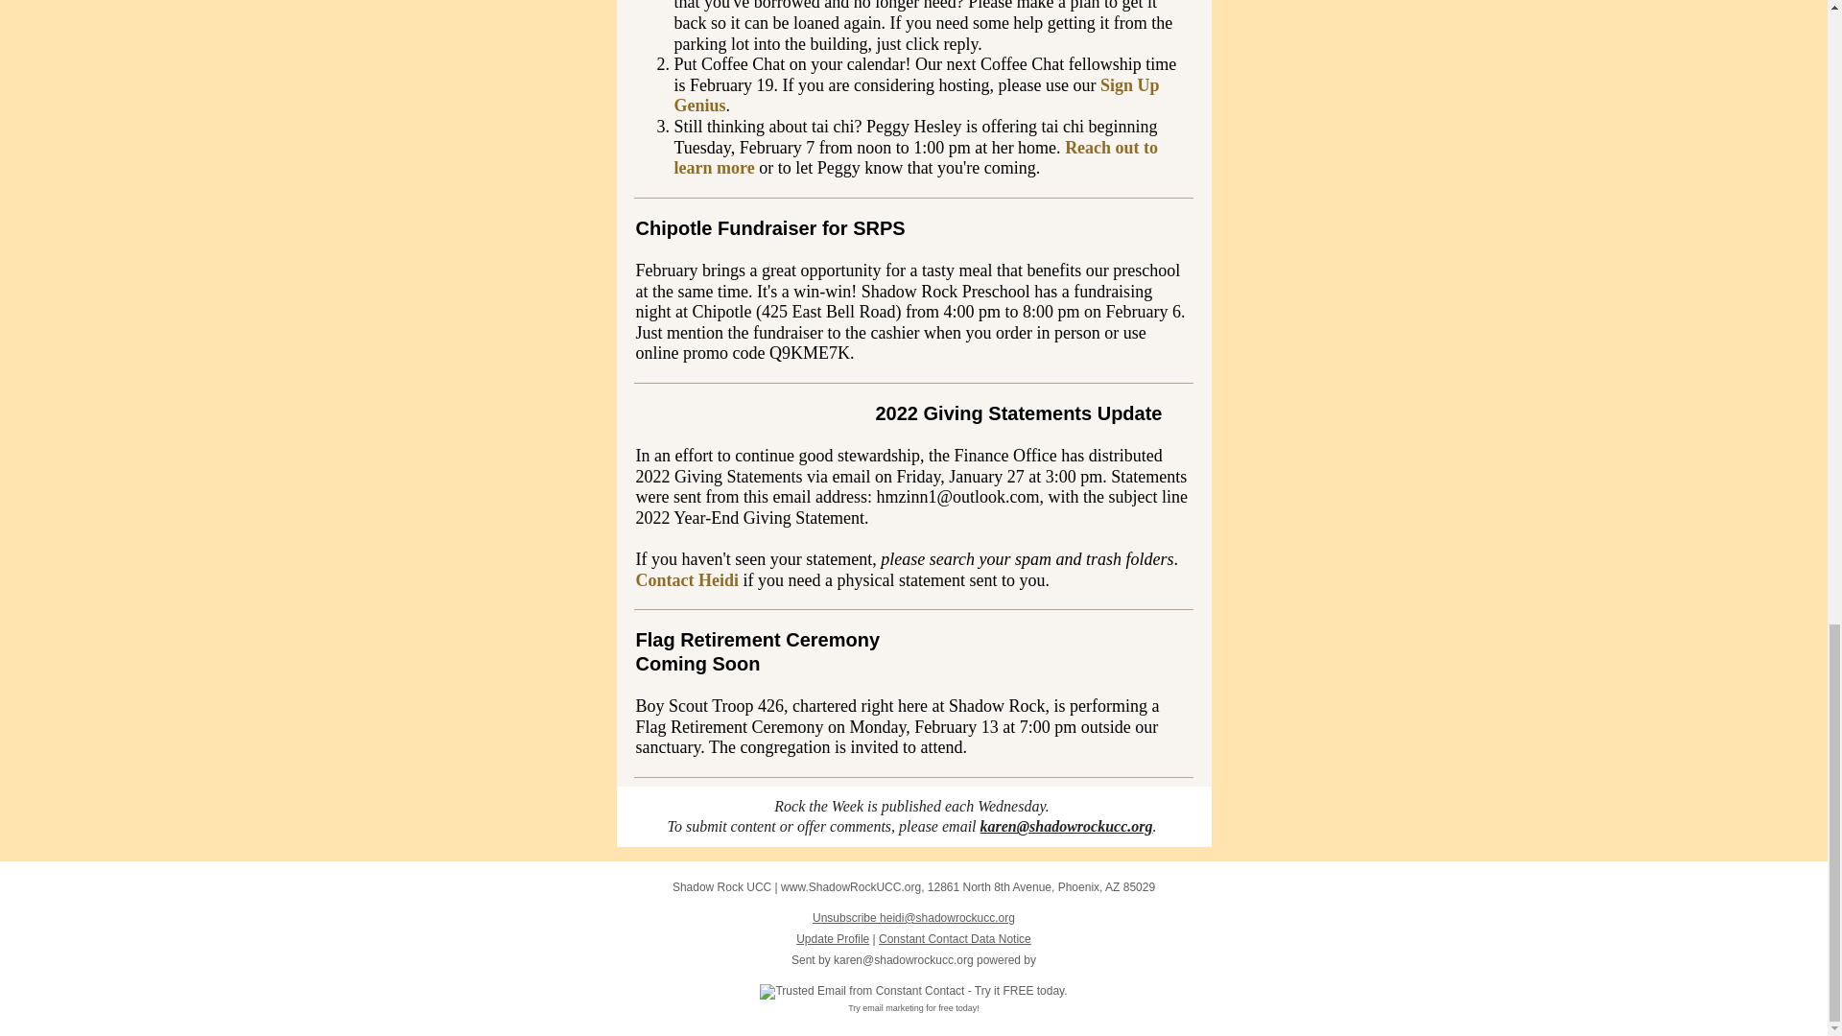 This screenshot has height=1036, width=1842. I want to click on Reach out to learn more, so click(915, 157).